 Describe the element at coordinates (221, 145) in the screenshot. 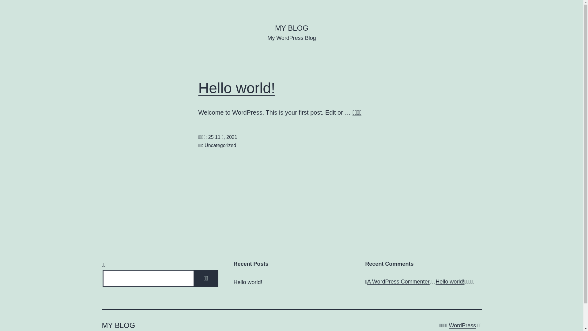

I see `Uncategorized` at that location.